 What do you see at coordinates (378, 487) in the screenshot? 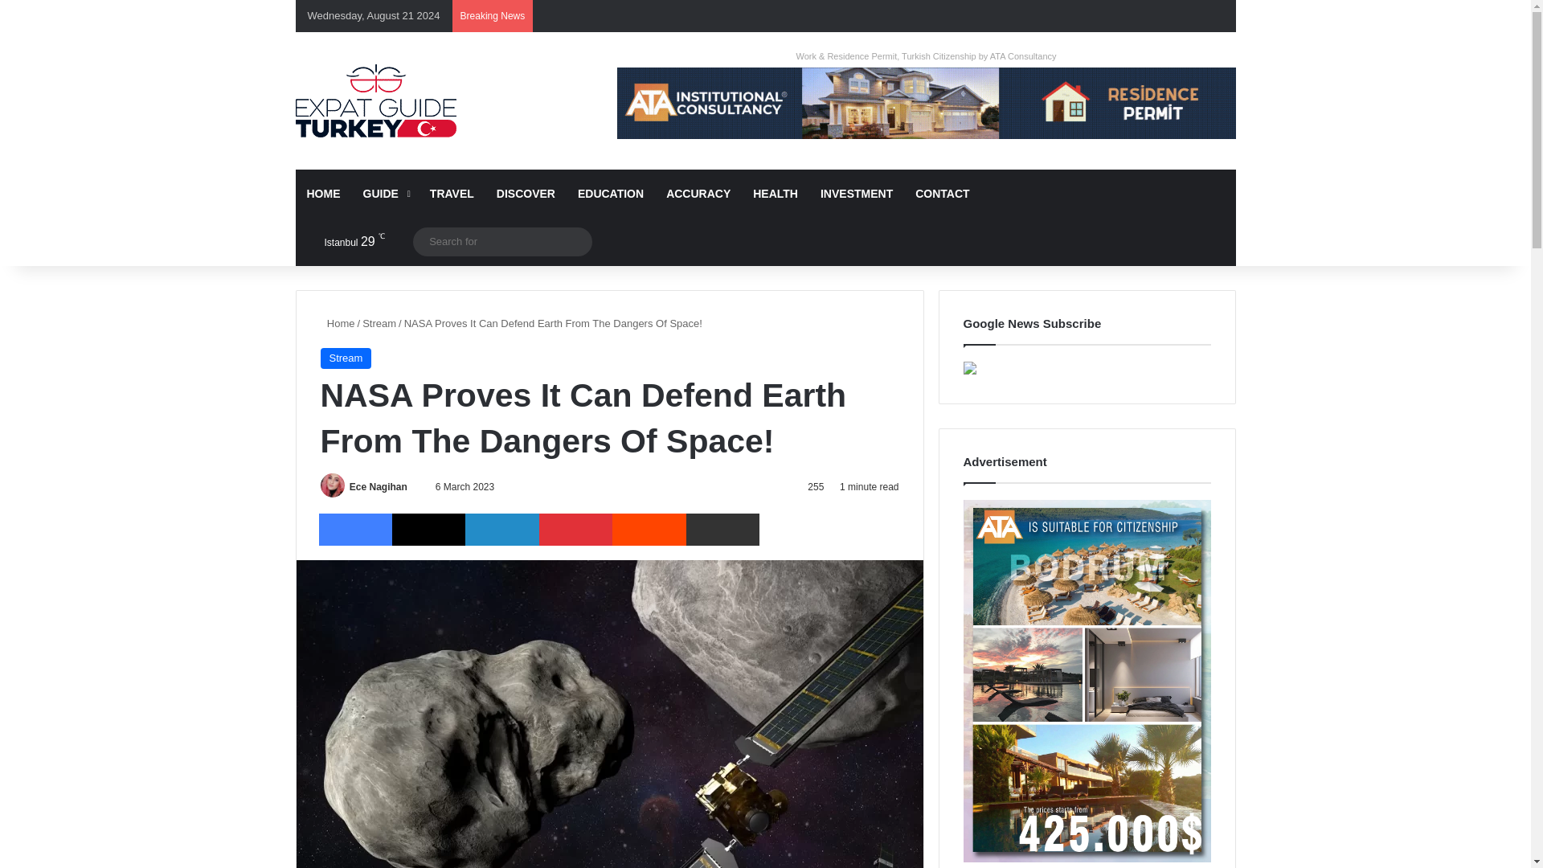
I see `Ece Nagihan` at bounding box center [378, 487].